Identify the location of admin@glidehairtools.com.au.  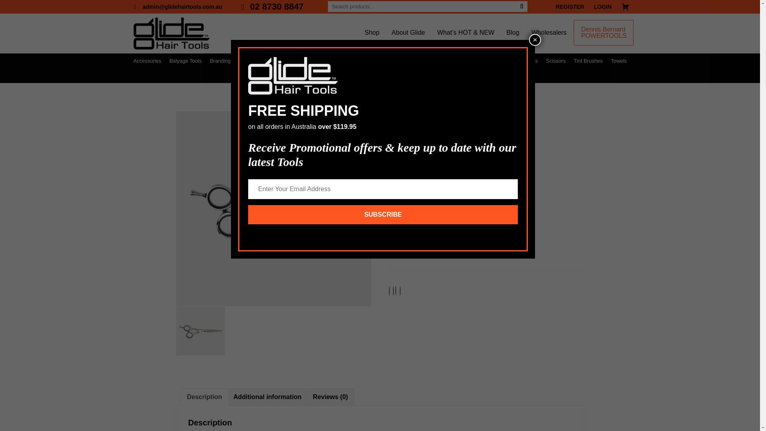
(179, 7).